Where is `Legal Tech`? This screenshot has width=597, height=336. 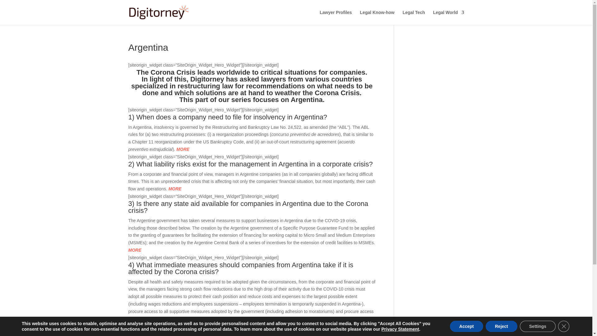
Legal Tech is located at coordinates (414, 17).